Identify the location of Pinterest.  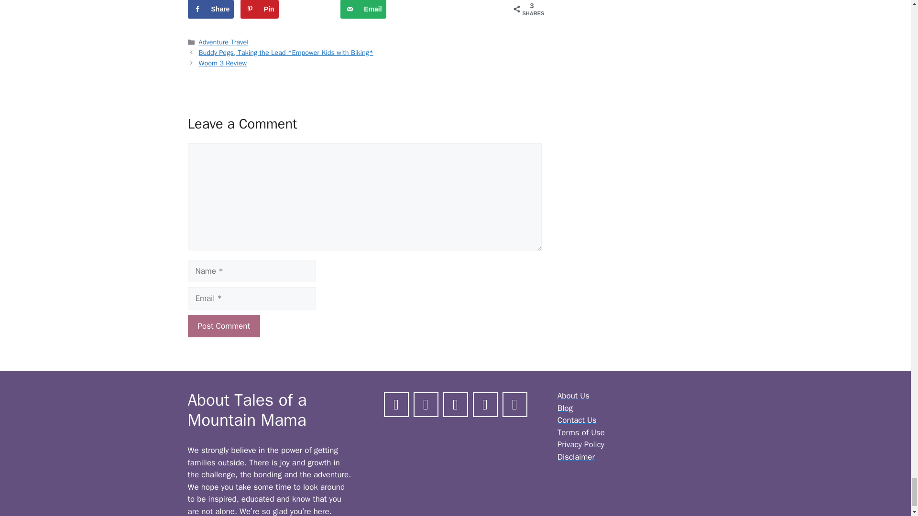
(455, 403).